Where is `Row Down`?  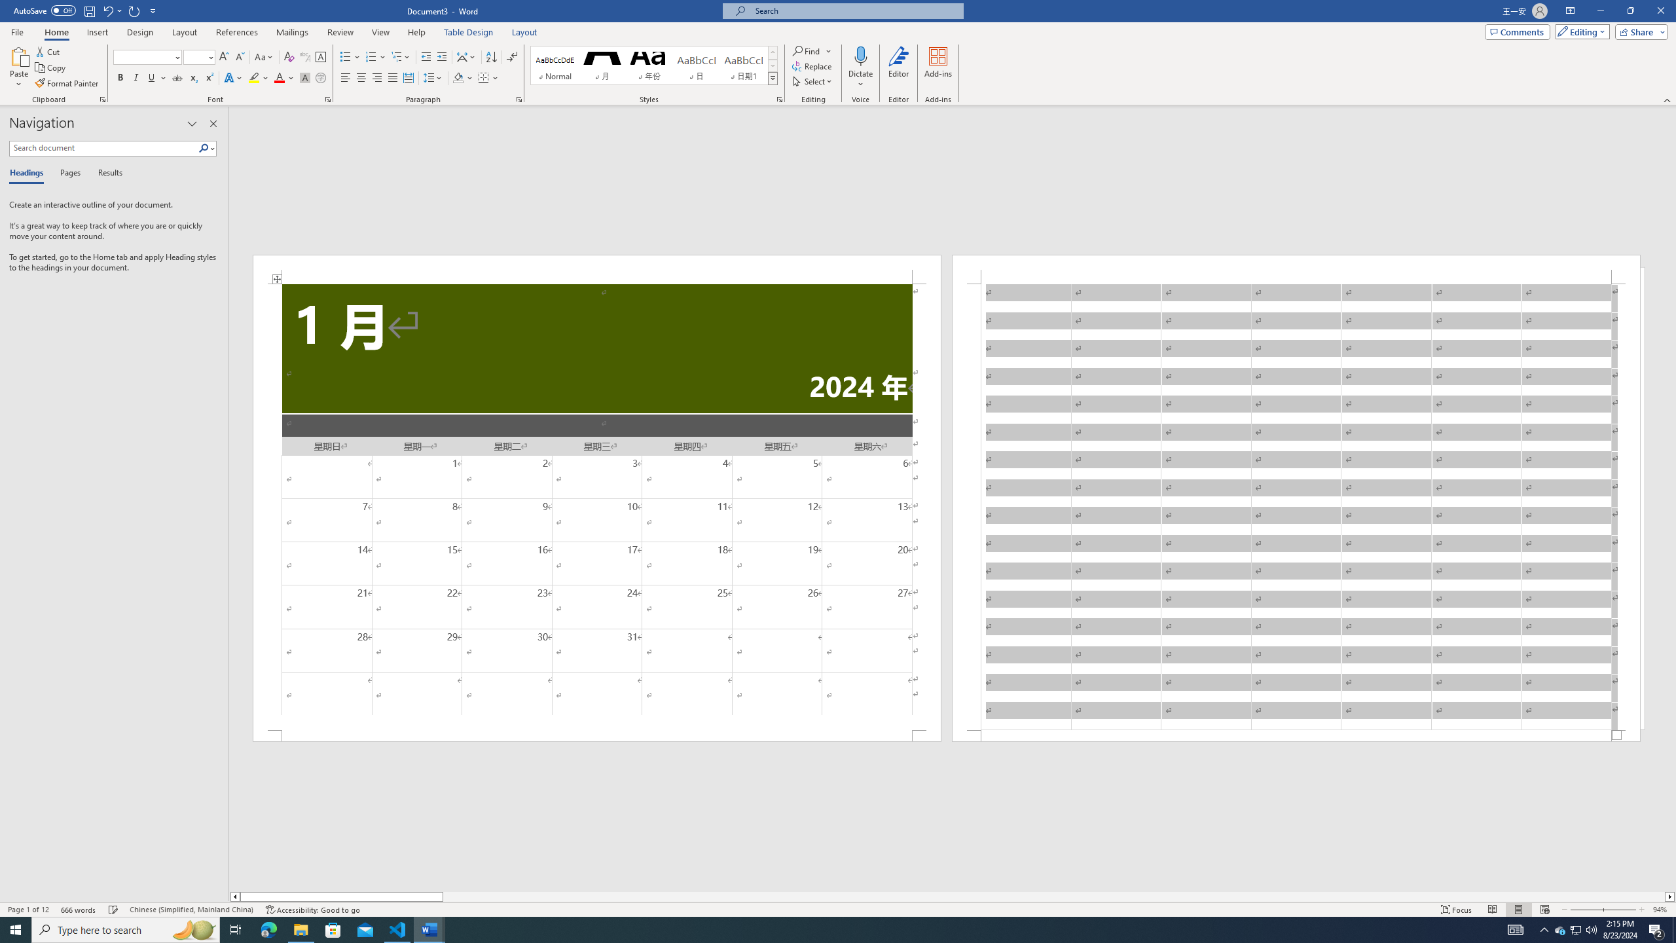 Row Down is located at coordinates (773, 65).